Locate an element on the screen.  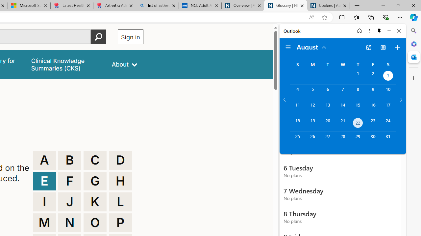
Microsoft 365 is located at coordinates (414, 44).